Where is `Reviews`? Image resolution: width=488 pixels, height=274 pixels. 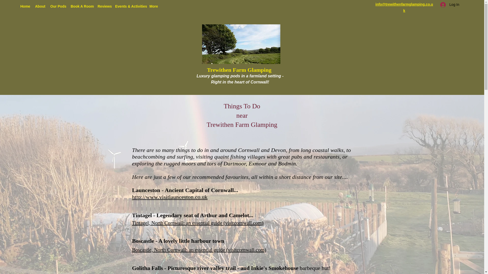 Reviews is located at coordinates (104, 6).